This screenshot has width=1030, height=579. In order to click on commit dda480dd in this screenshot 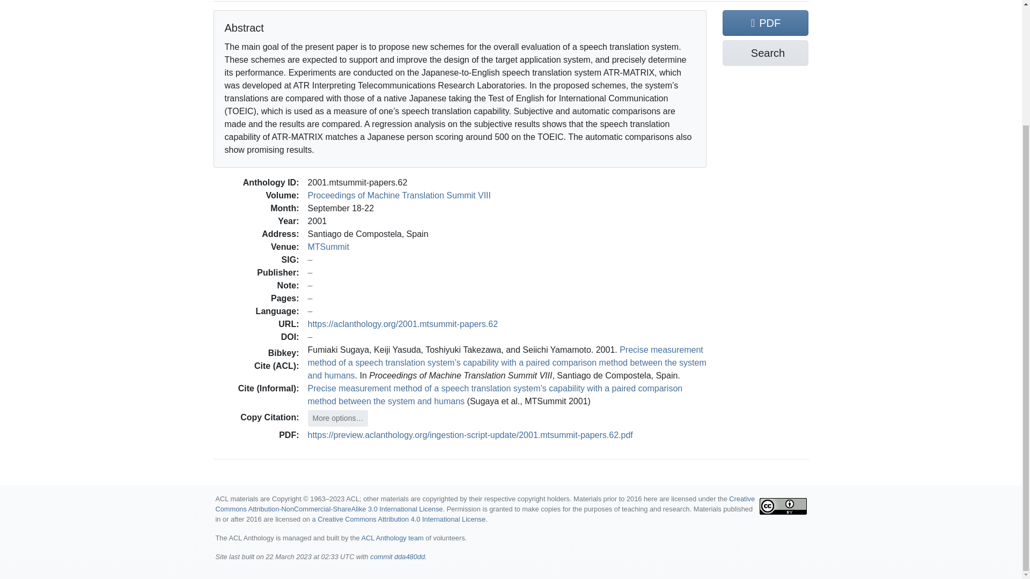, I will do `click(397, 556)`.